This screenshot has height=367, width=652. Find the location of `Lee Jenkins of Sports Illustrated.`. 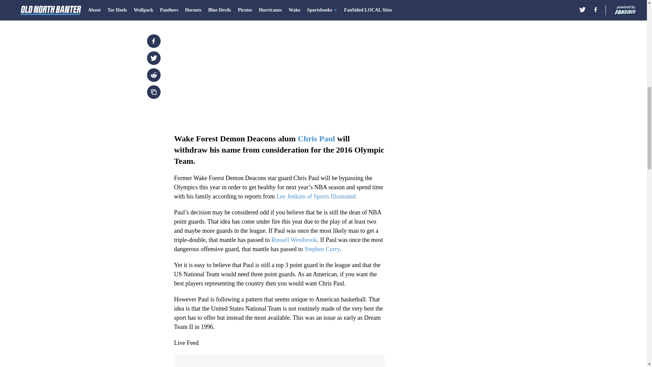

Lee Jenkins of Sports Illustrated. is located at coordinates (316, 196).